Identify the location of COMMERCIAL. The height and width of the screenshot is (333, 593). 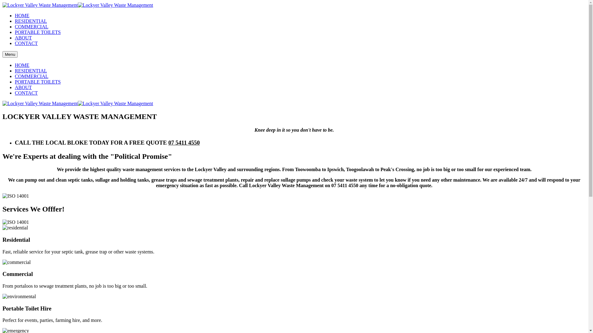
(32, 76).